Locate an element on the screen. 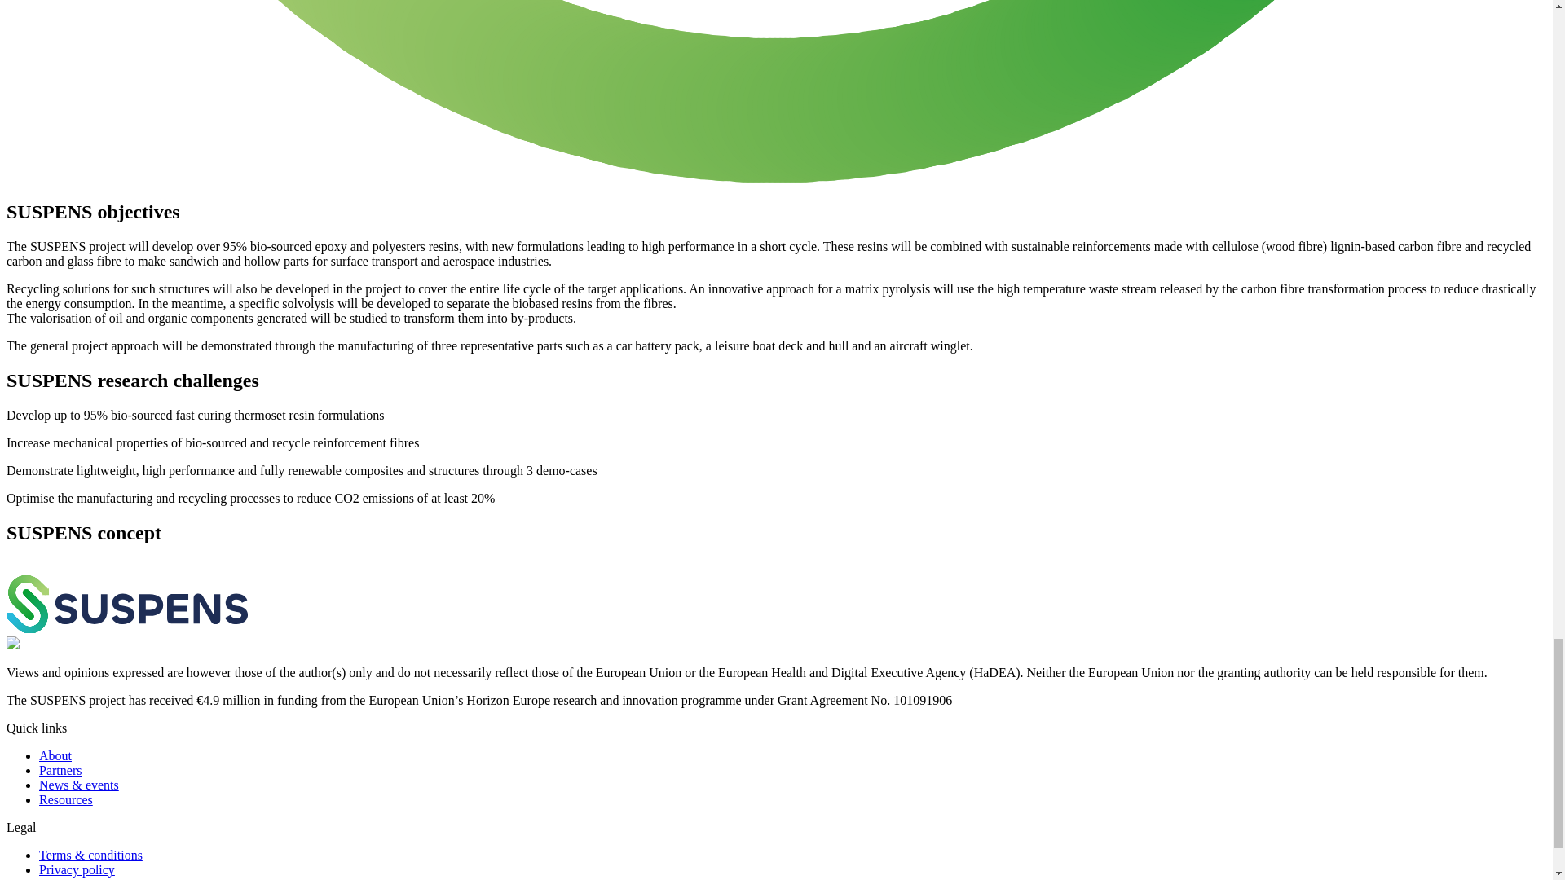 The height and width of the screenshot is (880, 1565). About is located at coordinates (55, 756).